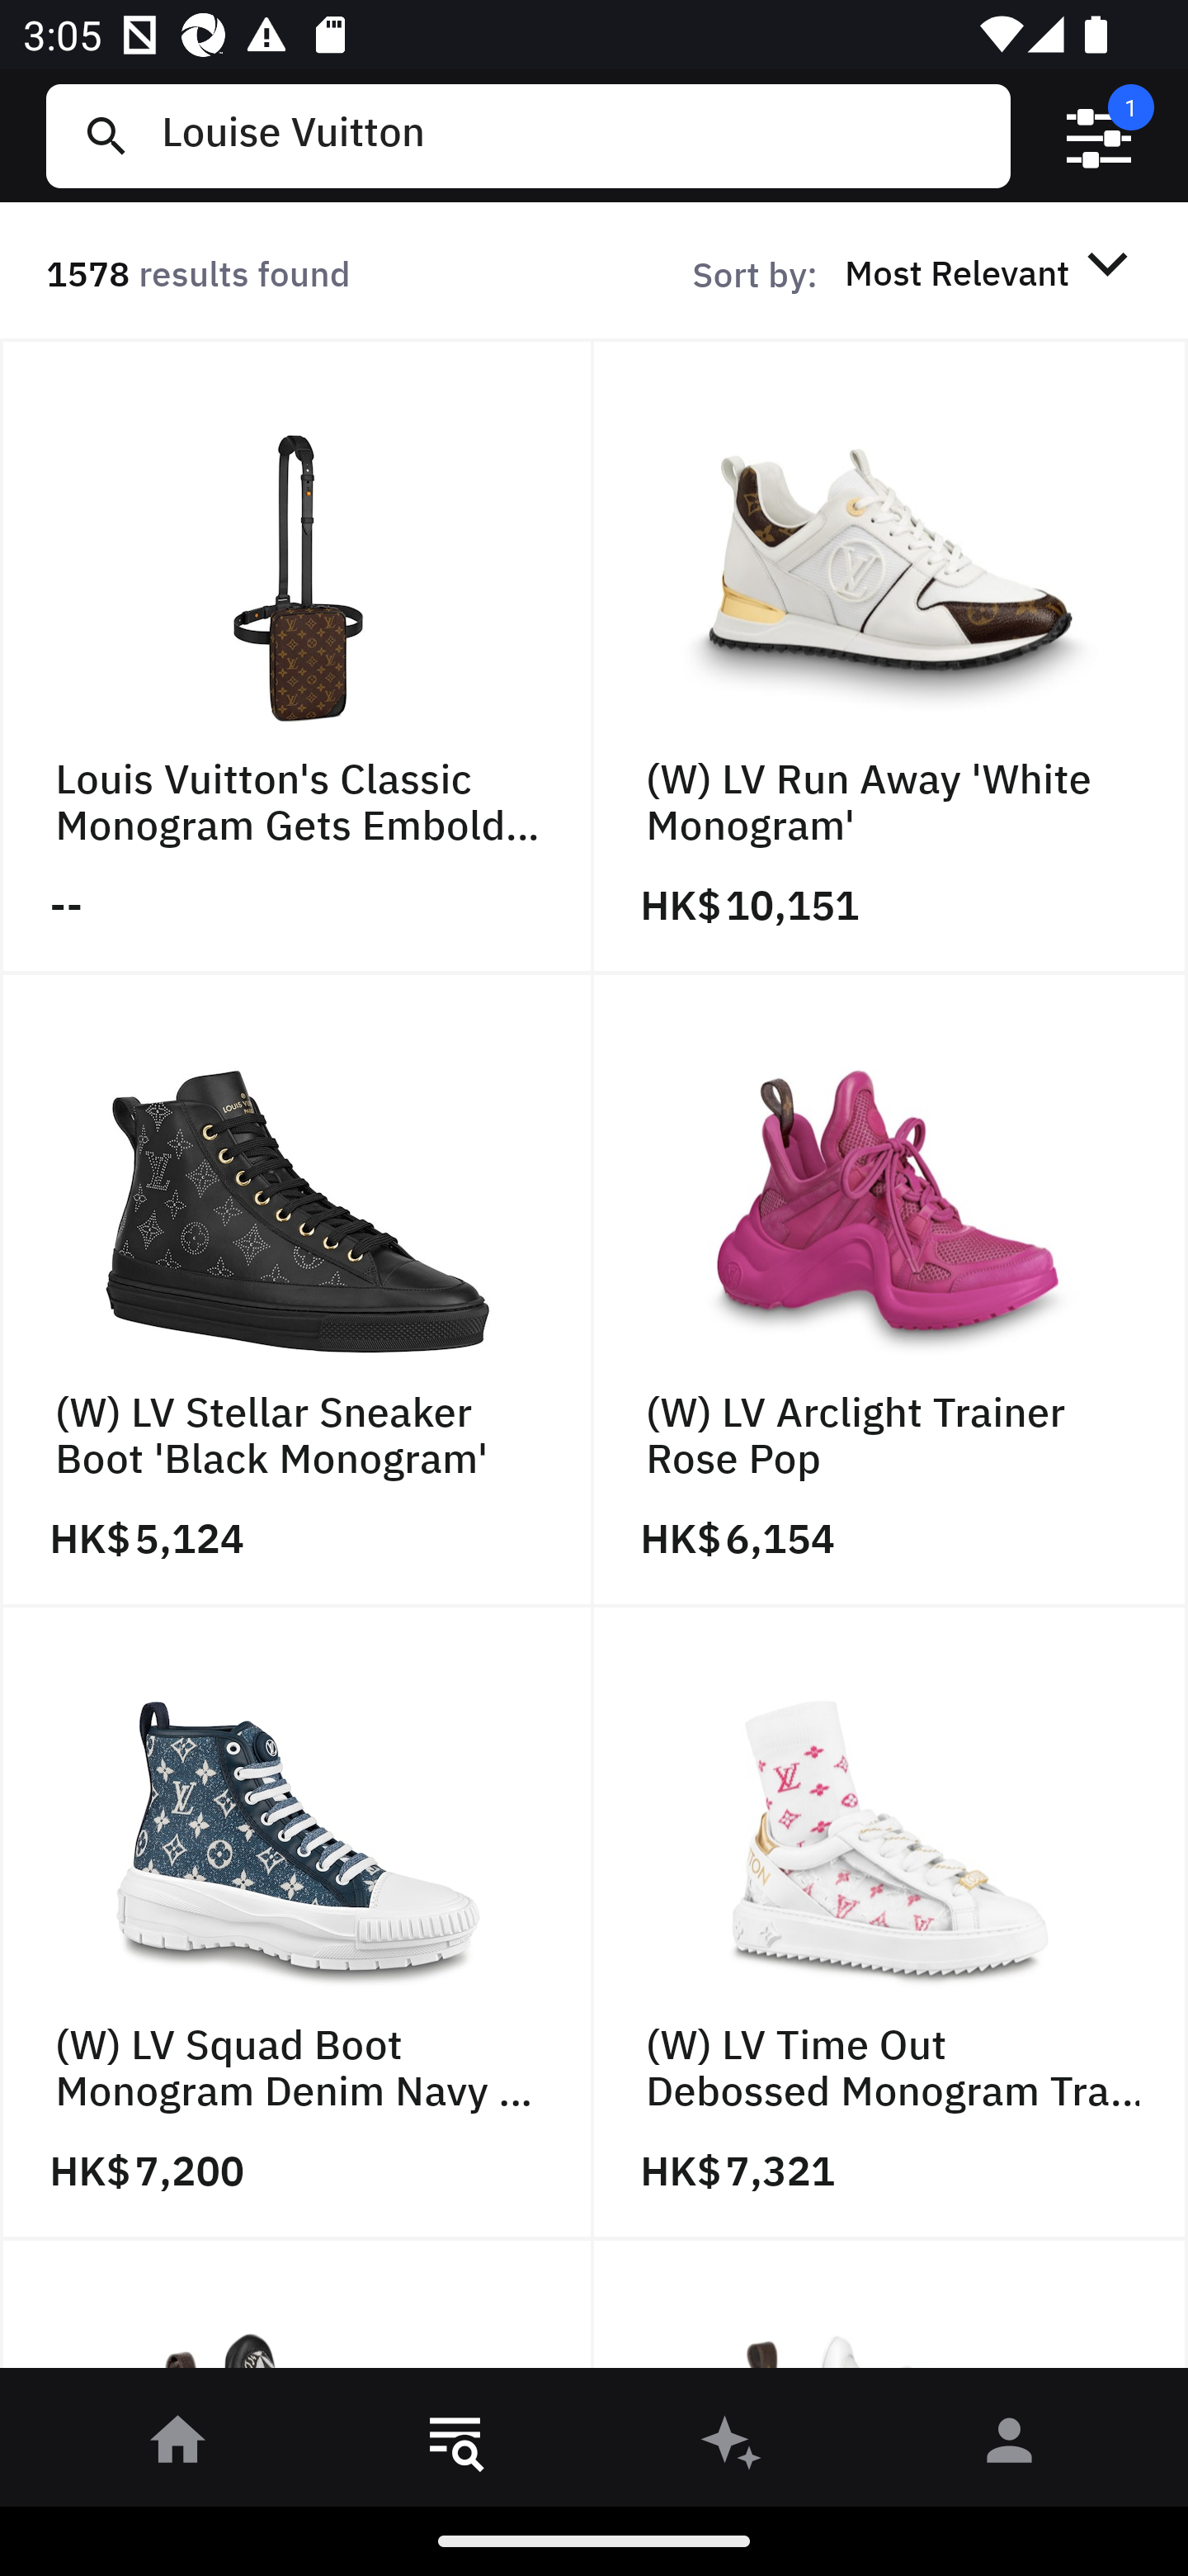 This screenshot has height=2576, width=1188. What do you see at coordinates (1010, 2446) in the screenshot?
I see `󰀄` at bounding box center [1010, 2446].